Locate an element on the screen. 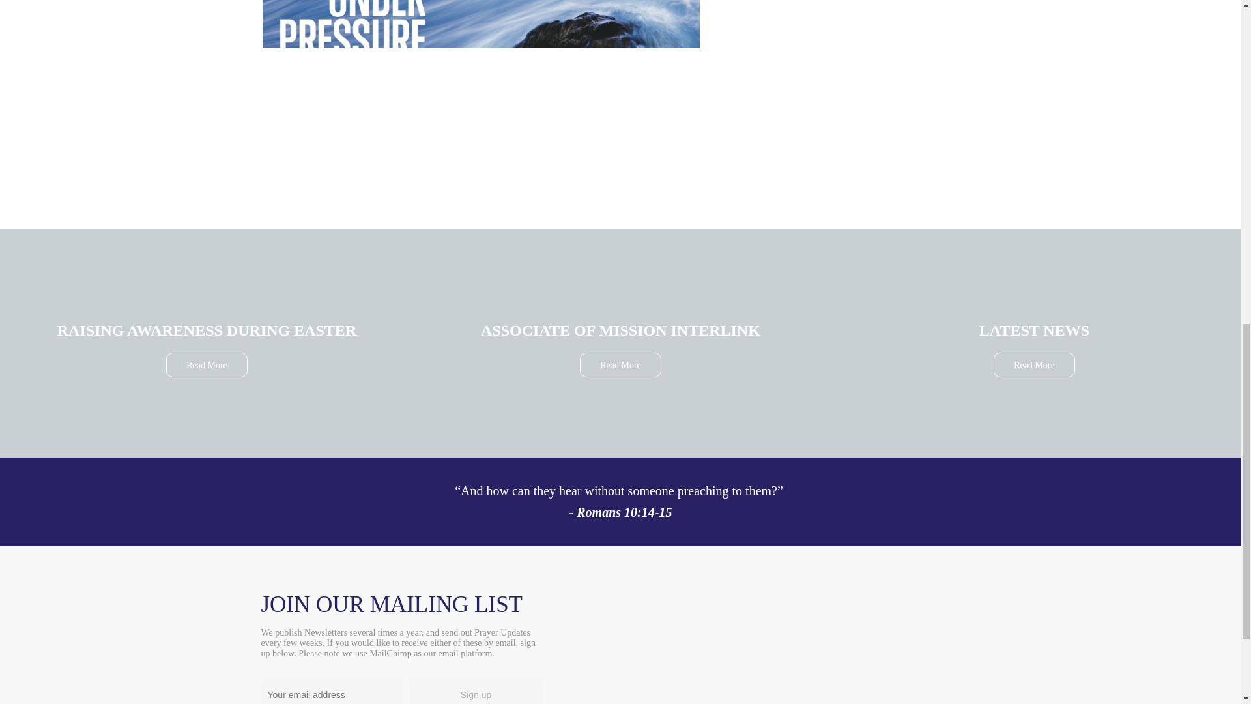 This screenshot has width=1251, height=704. Sign up is located at coordinates (476, 691).